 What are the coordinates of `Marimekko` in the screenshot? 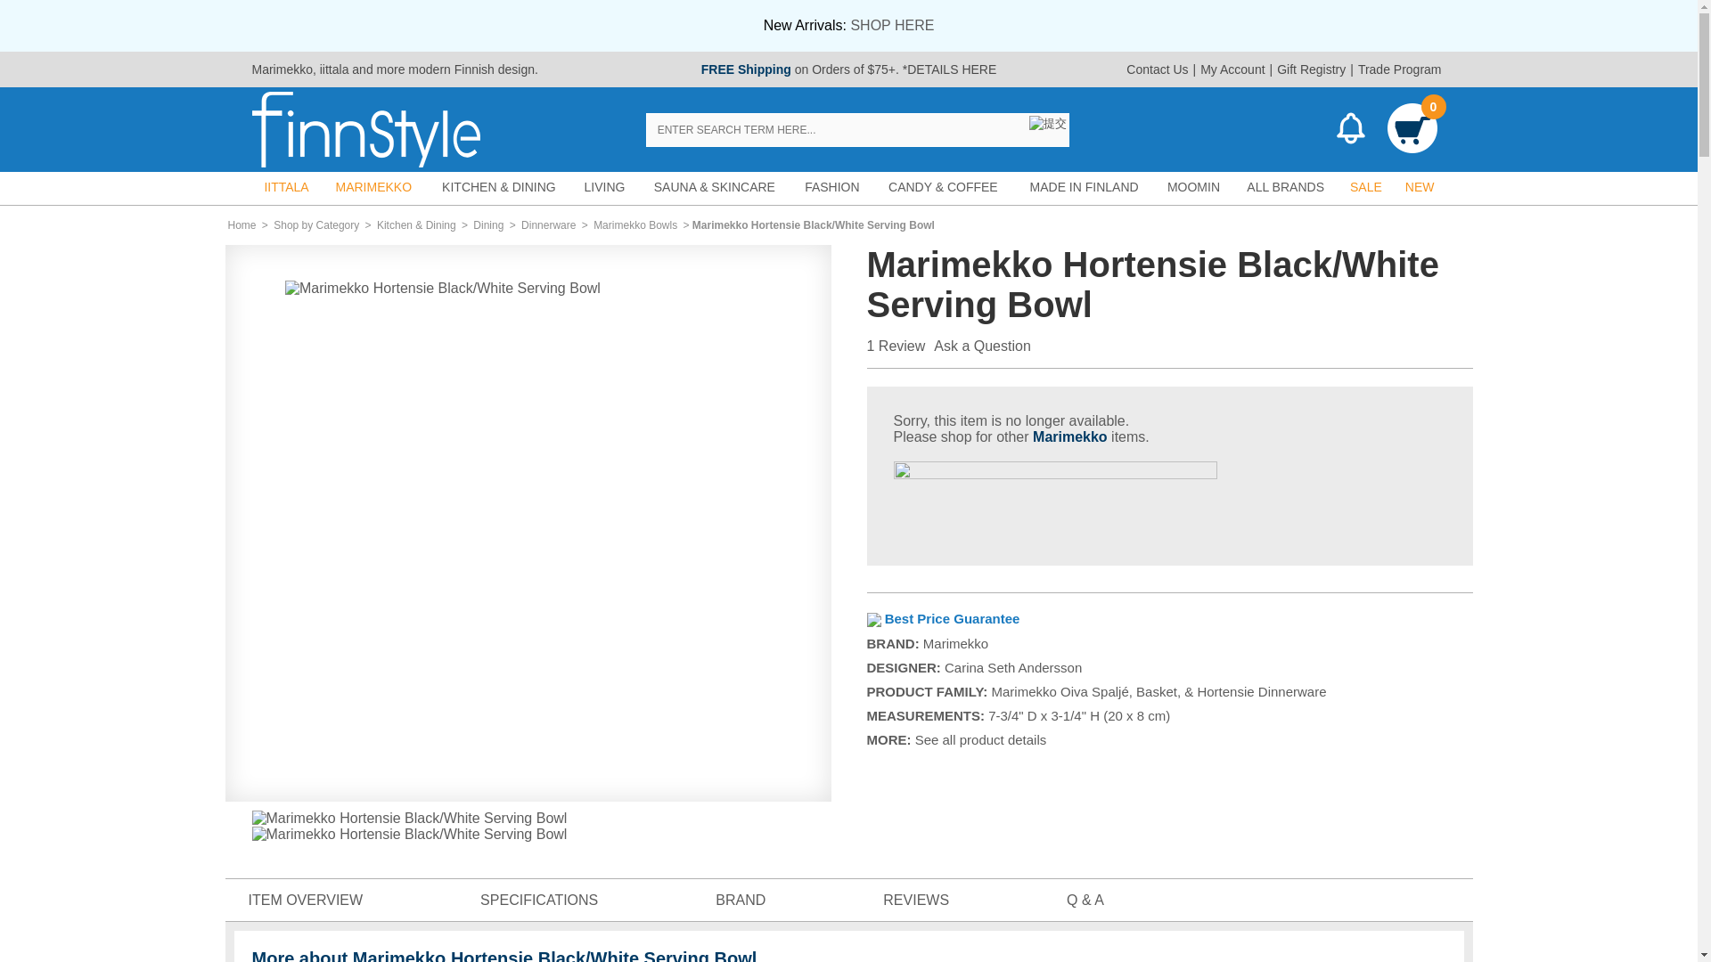 It's located at (282, 69).